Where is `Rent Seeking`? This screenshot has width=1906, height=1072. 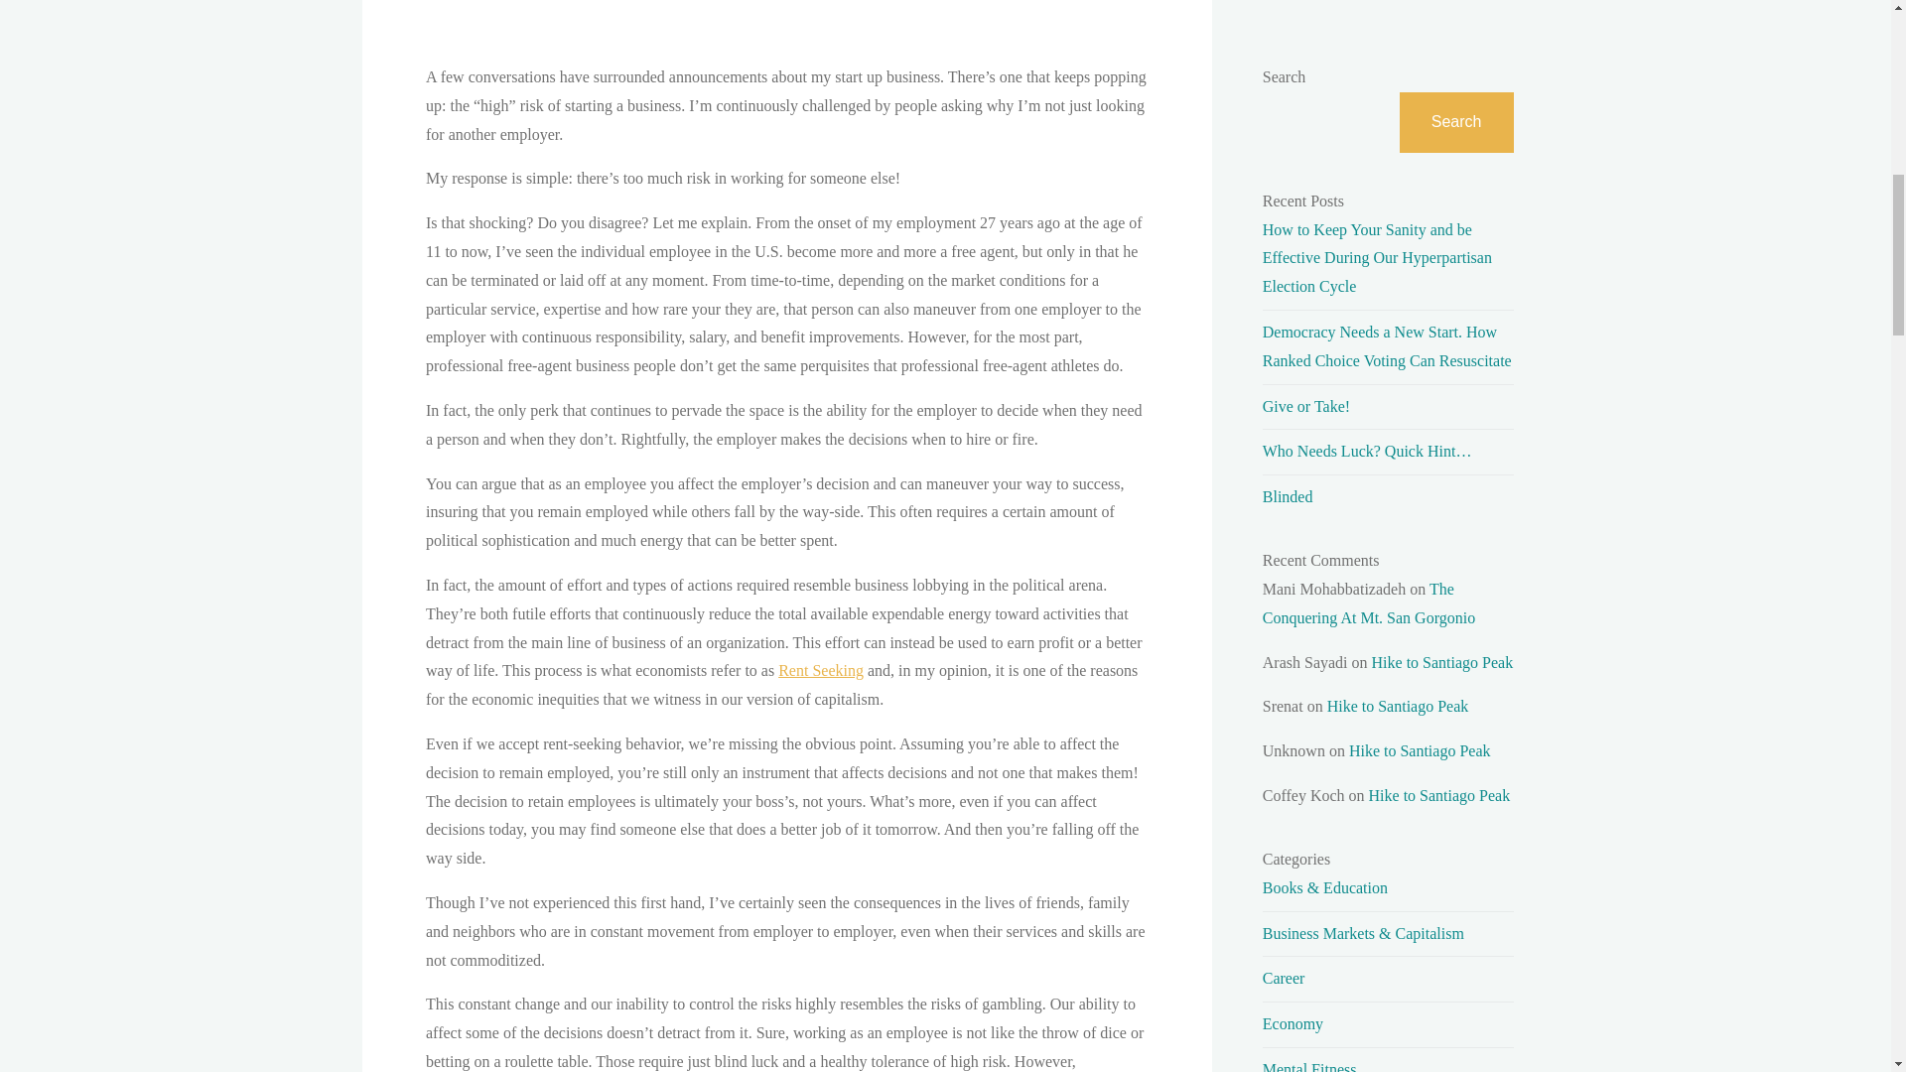 Rent Seeking is located at coordinates (820, 670).